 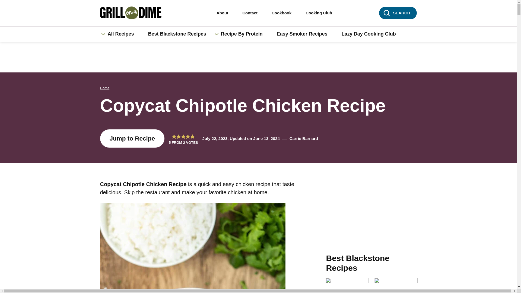 What do you see at coordinates (123, 34) in the screenshot?
I see `All Recipes` at bounding box center [123, 34].